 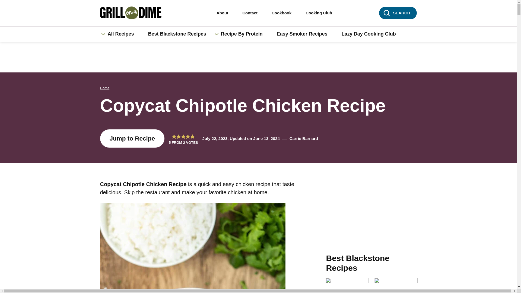 What do you see at coordinates (123, 34) in the screenshot?
I see `All Recipes` at bounding box center [123, 34].